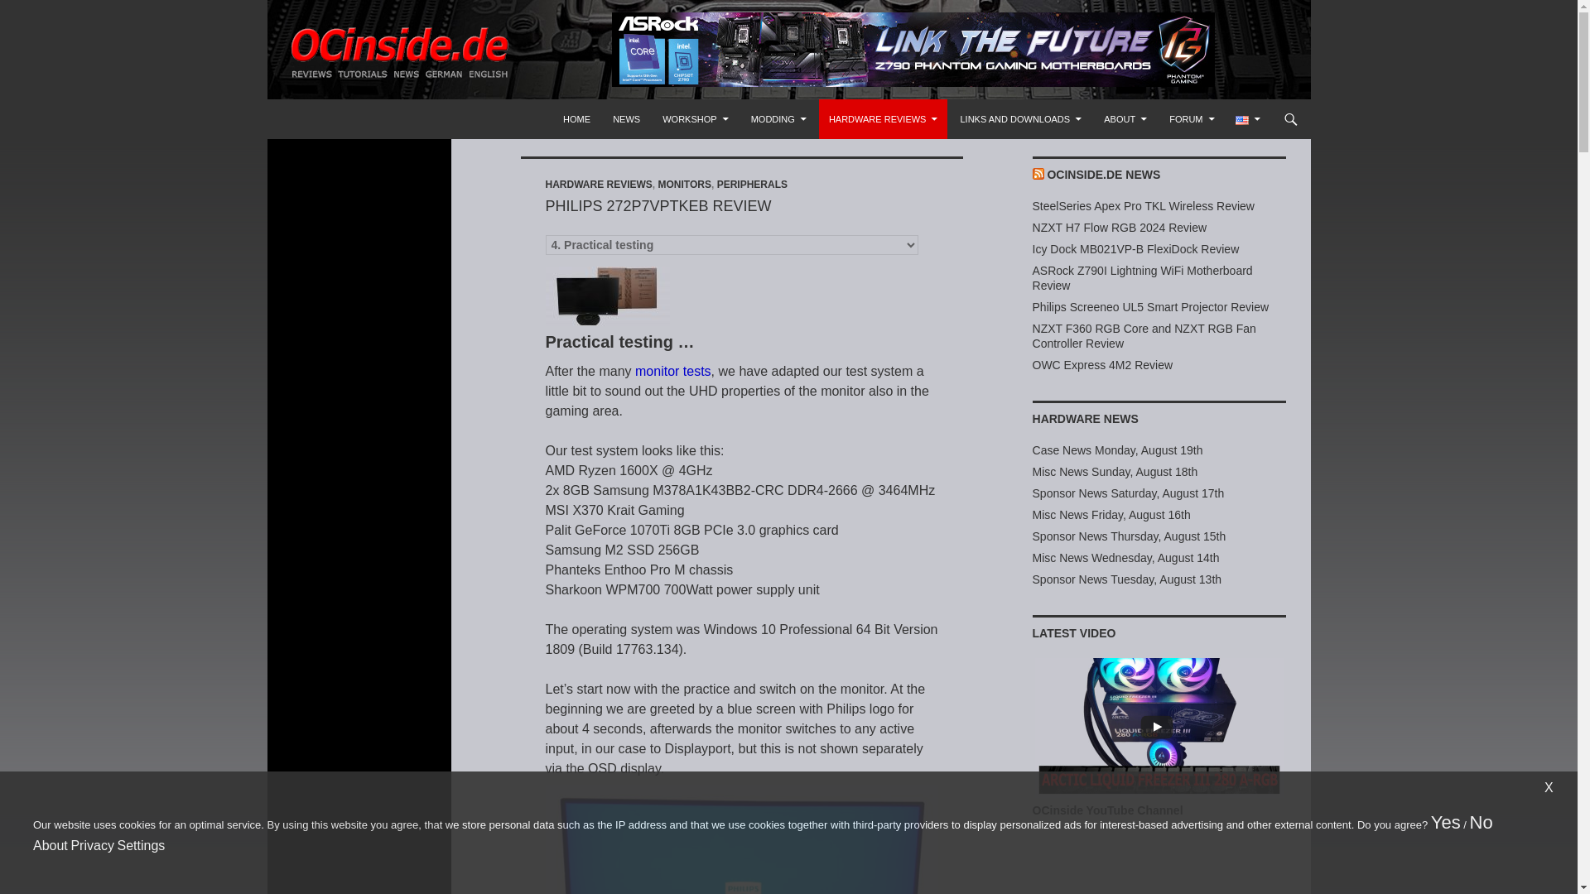 The image size is (1590, 894). What do you see at coordinates (778, 119) in the screenshot?
I see `MODDING` at bounding box center [778, 119].